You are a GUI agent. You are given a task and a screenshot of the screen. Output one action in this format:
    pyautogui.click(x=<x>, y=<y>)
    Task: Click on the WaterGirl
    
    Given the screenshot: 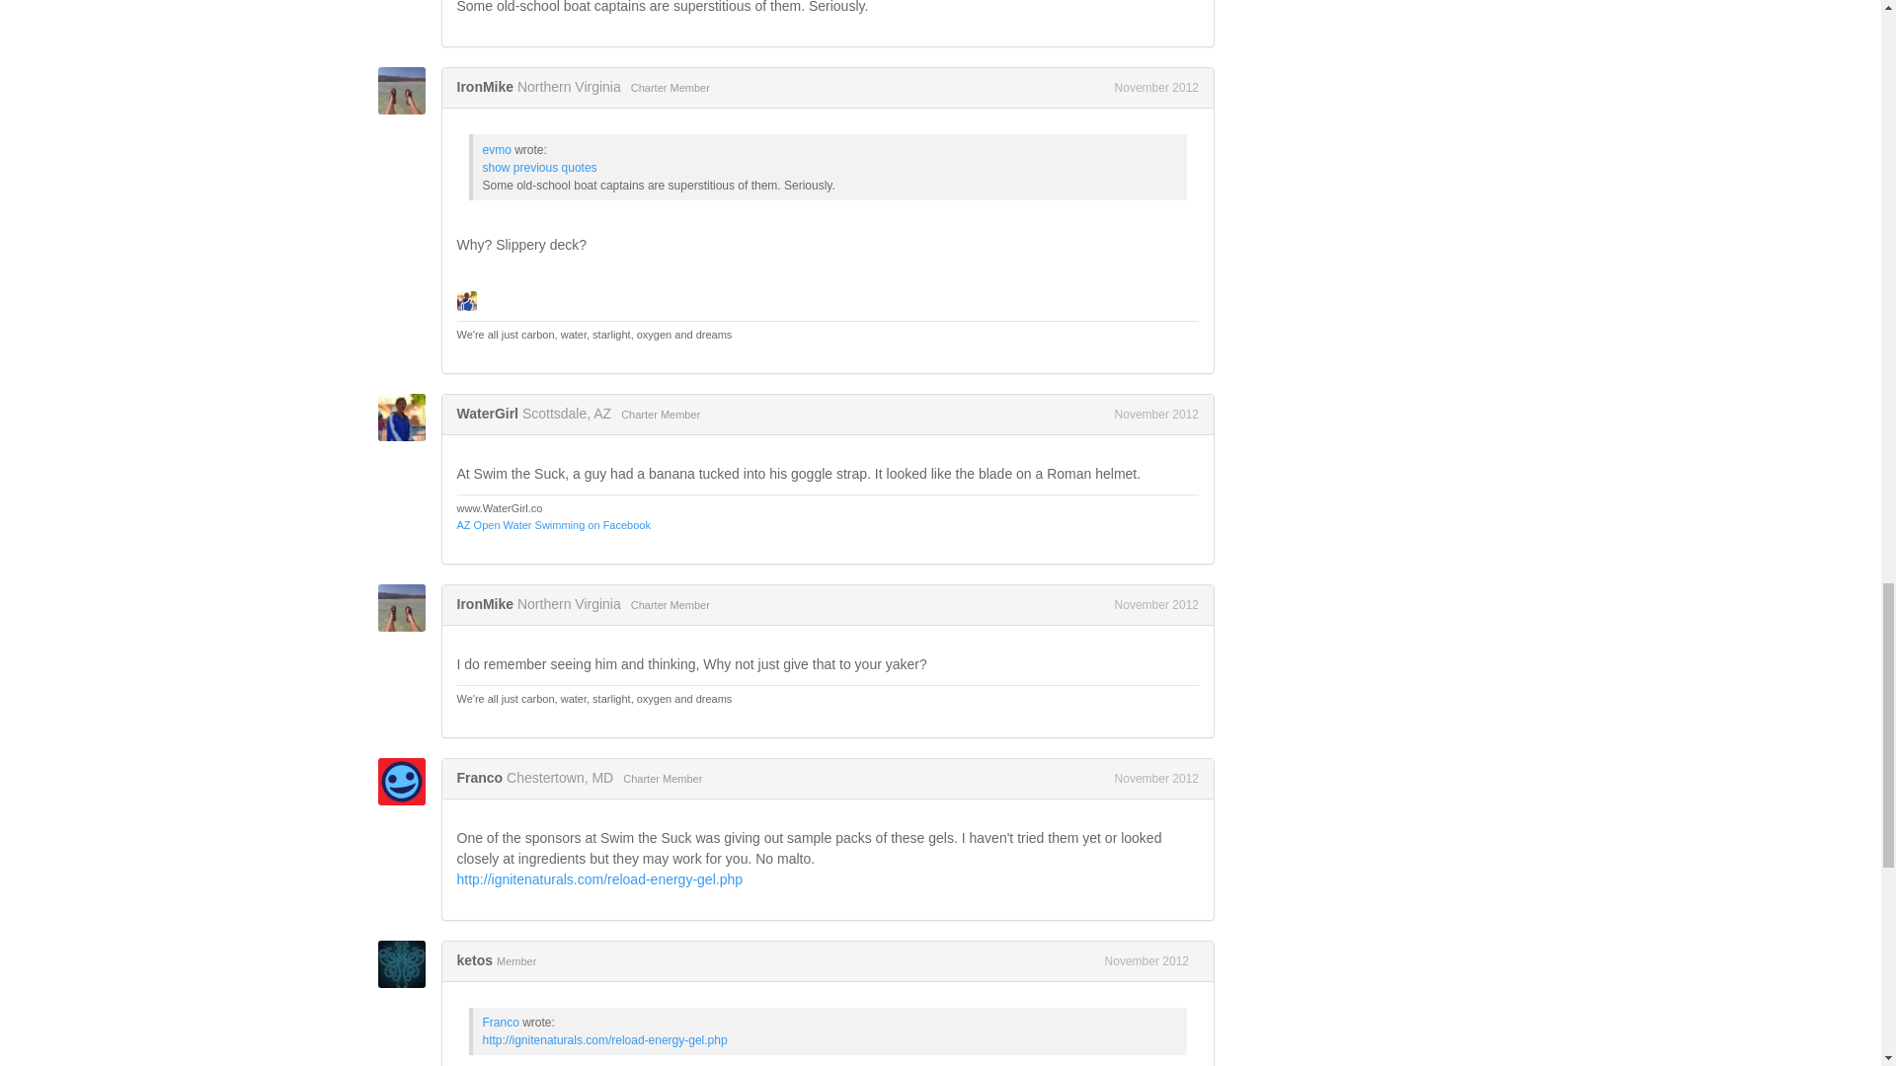 What is the action you would take?
    pyautogui.click(x=487, y=413)
    